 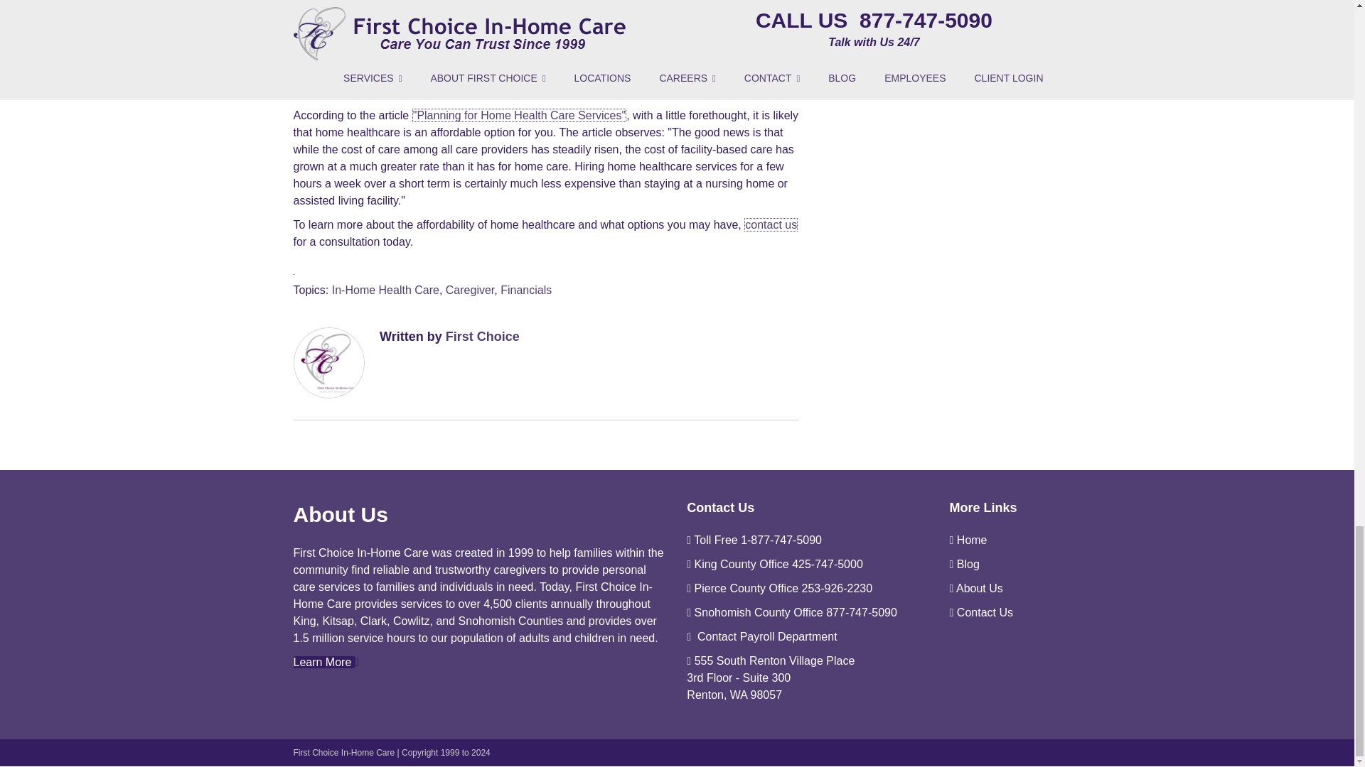 What do you see at coordinates (470, 288) in the screenshot?
I see `Caregiver` at bounding box center [470, 288].